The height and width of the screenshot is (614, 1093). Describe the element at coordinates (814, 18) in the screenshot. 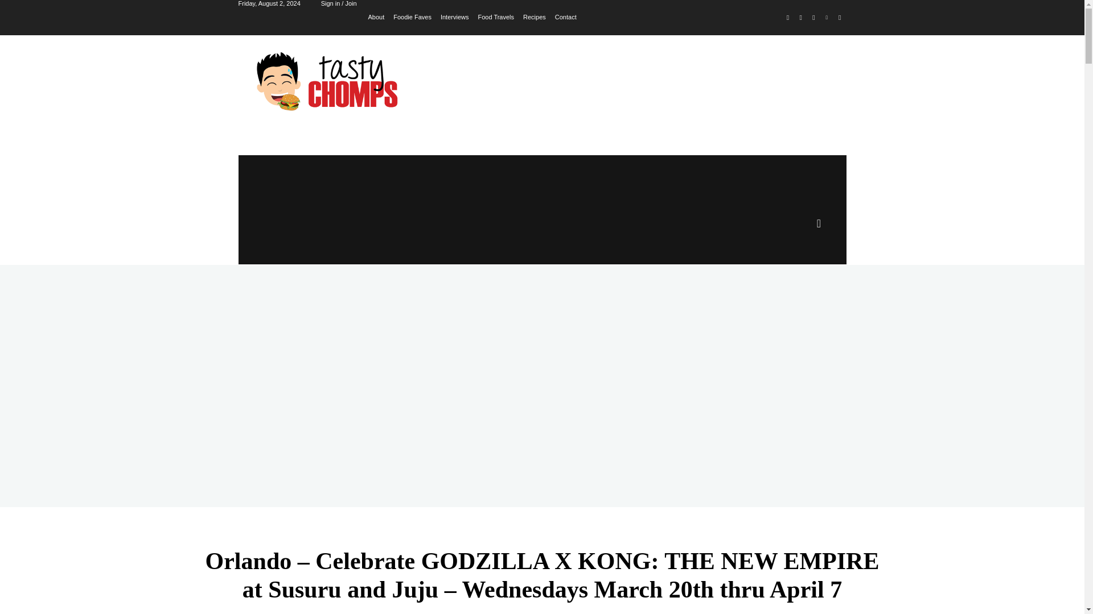

I see `Twitter` at that location.